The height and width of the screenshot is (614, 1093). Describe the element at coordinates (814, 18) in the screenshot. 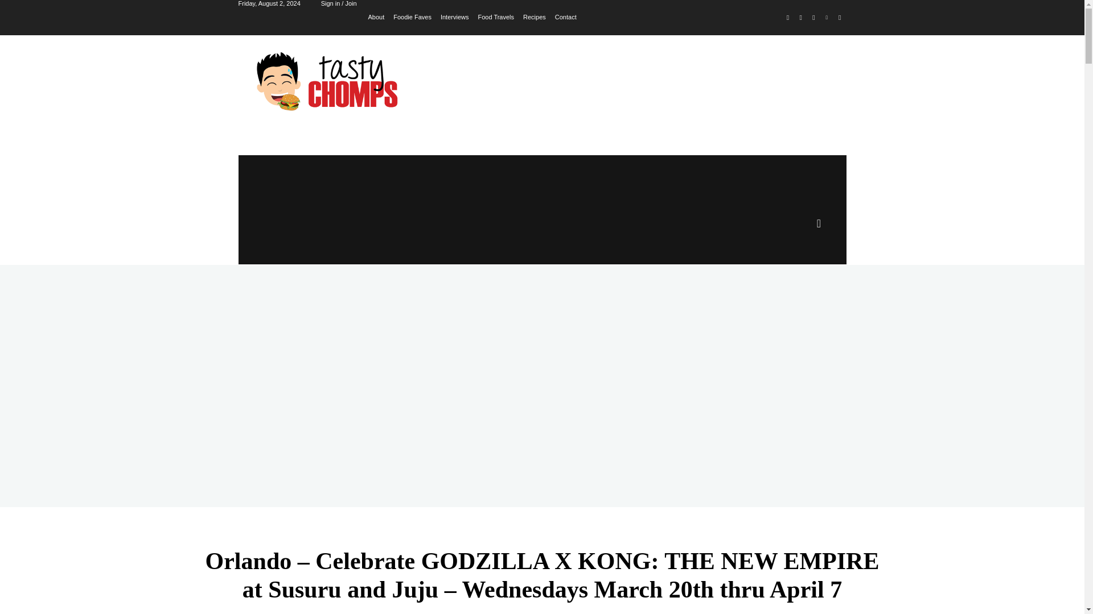

I see `Twitter` at that location.